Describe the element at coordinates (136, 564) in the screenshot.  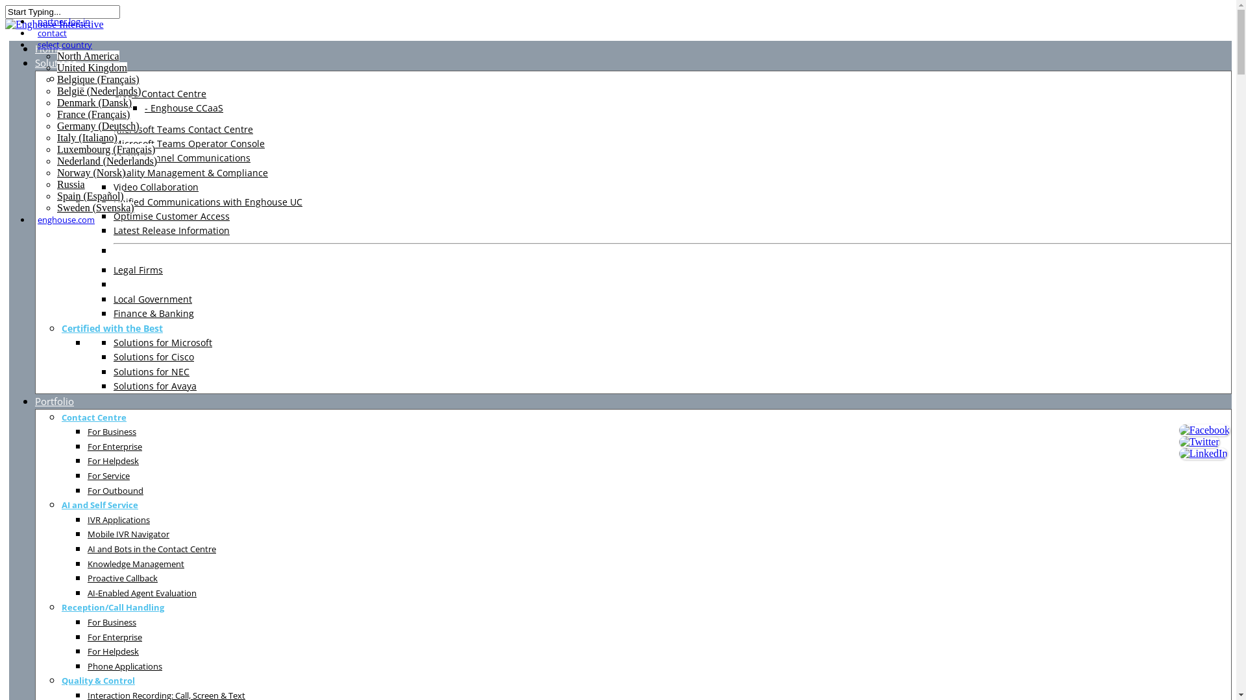
I see `Knowledge Management` at that location.